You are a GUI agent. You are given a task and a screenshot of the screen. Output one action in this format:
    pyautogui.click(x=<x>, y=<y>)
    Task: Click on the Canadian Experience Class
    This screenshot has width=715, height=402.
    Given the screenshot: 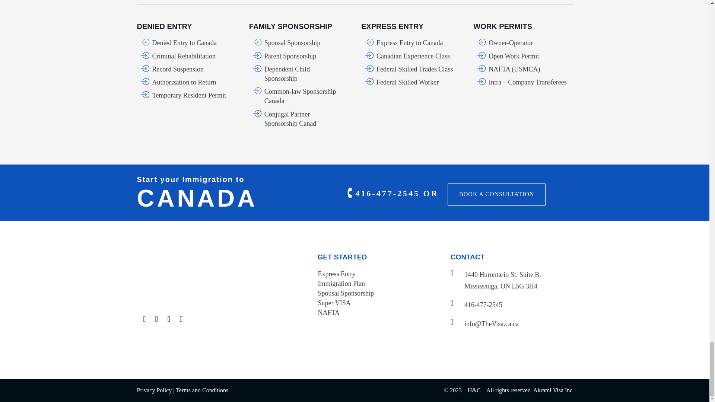 What is the action you would take?
    pyautogui.click(x=413, y=56)
    